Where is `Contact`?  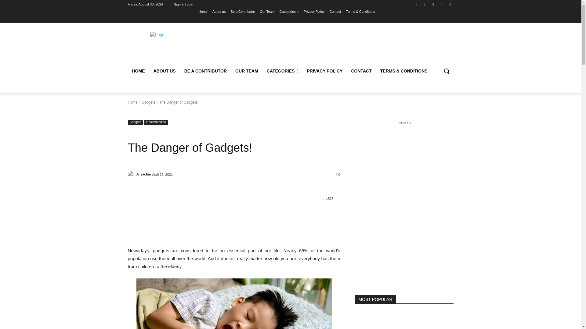
Contact is located at coordinates (335, 11).